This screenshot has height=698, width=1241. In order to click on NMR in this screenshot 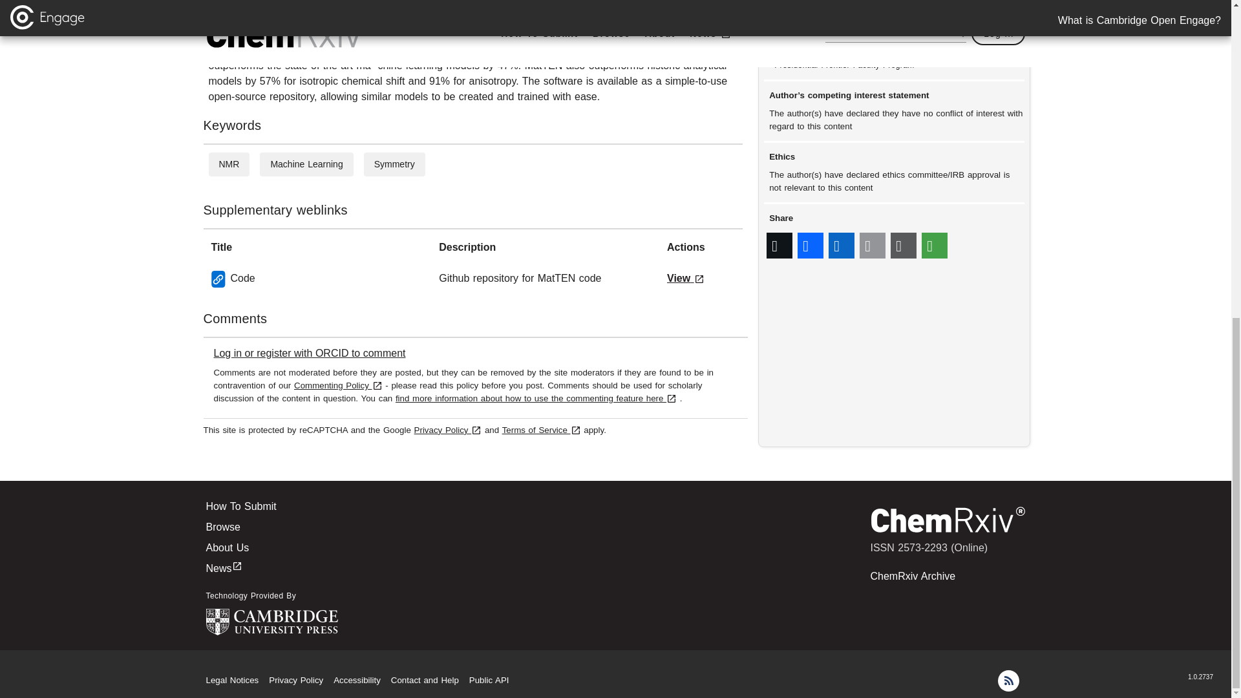, I will do `click(229, 164)`.